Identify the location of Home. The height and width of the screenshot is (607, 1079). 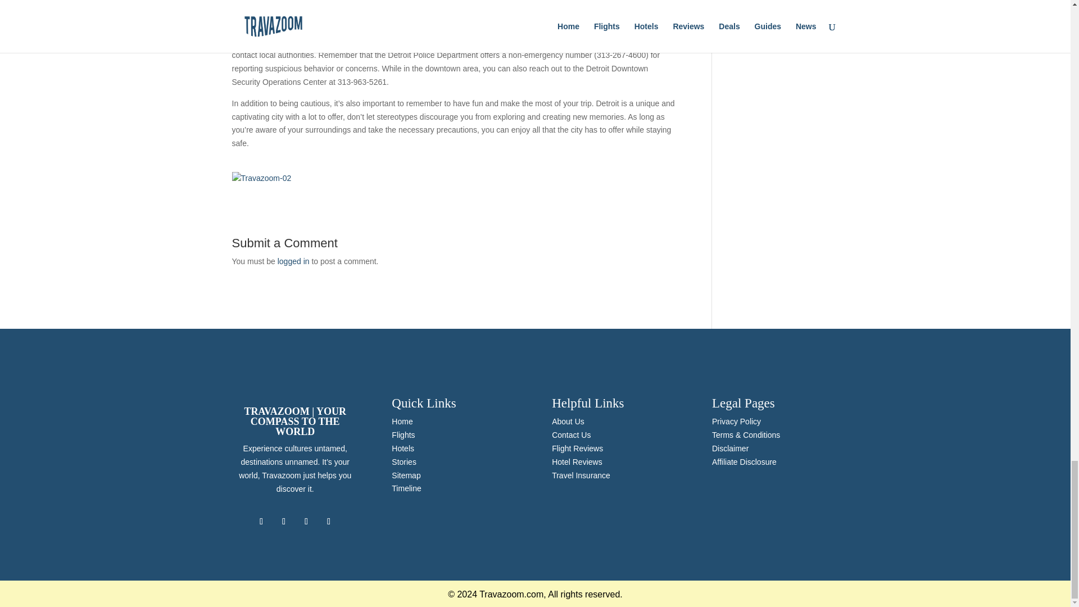
(401, 422).